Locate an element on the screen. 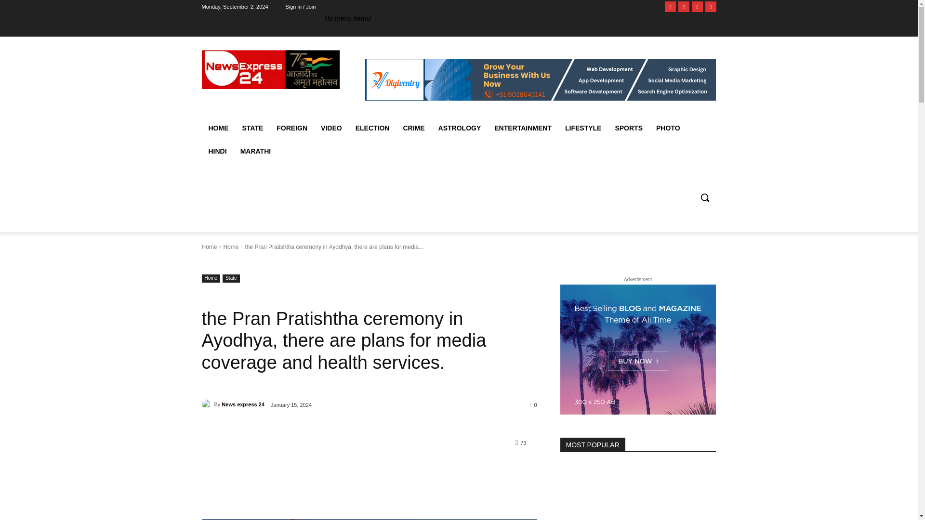 The height and width of the screenshot is (520, 925). Twitter is located at coordinates (698, 6).